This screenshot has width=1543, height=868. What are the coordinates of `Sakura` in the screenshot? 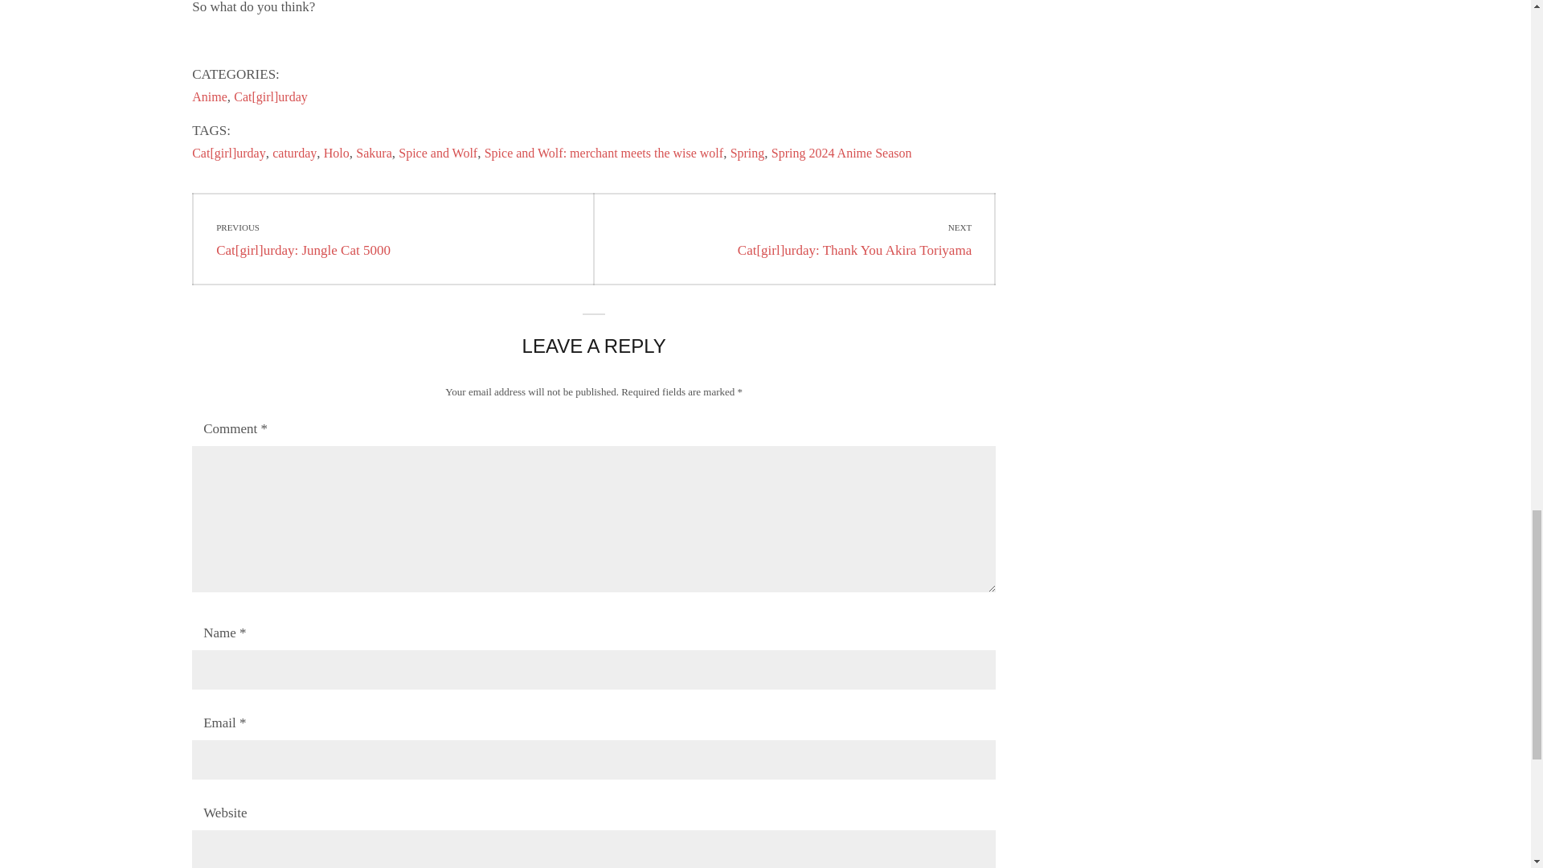 It's located at (374, 153).